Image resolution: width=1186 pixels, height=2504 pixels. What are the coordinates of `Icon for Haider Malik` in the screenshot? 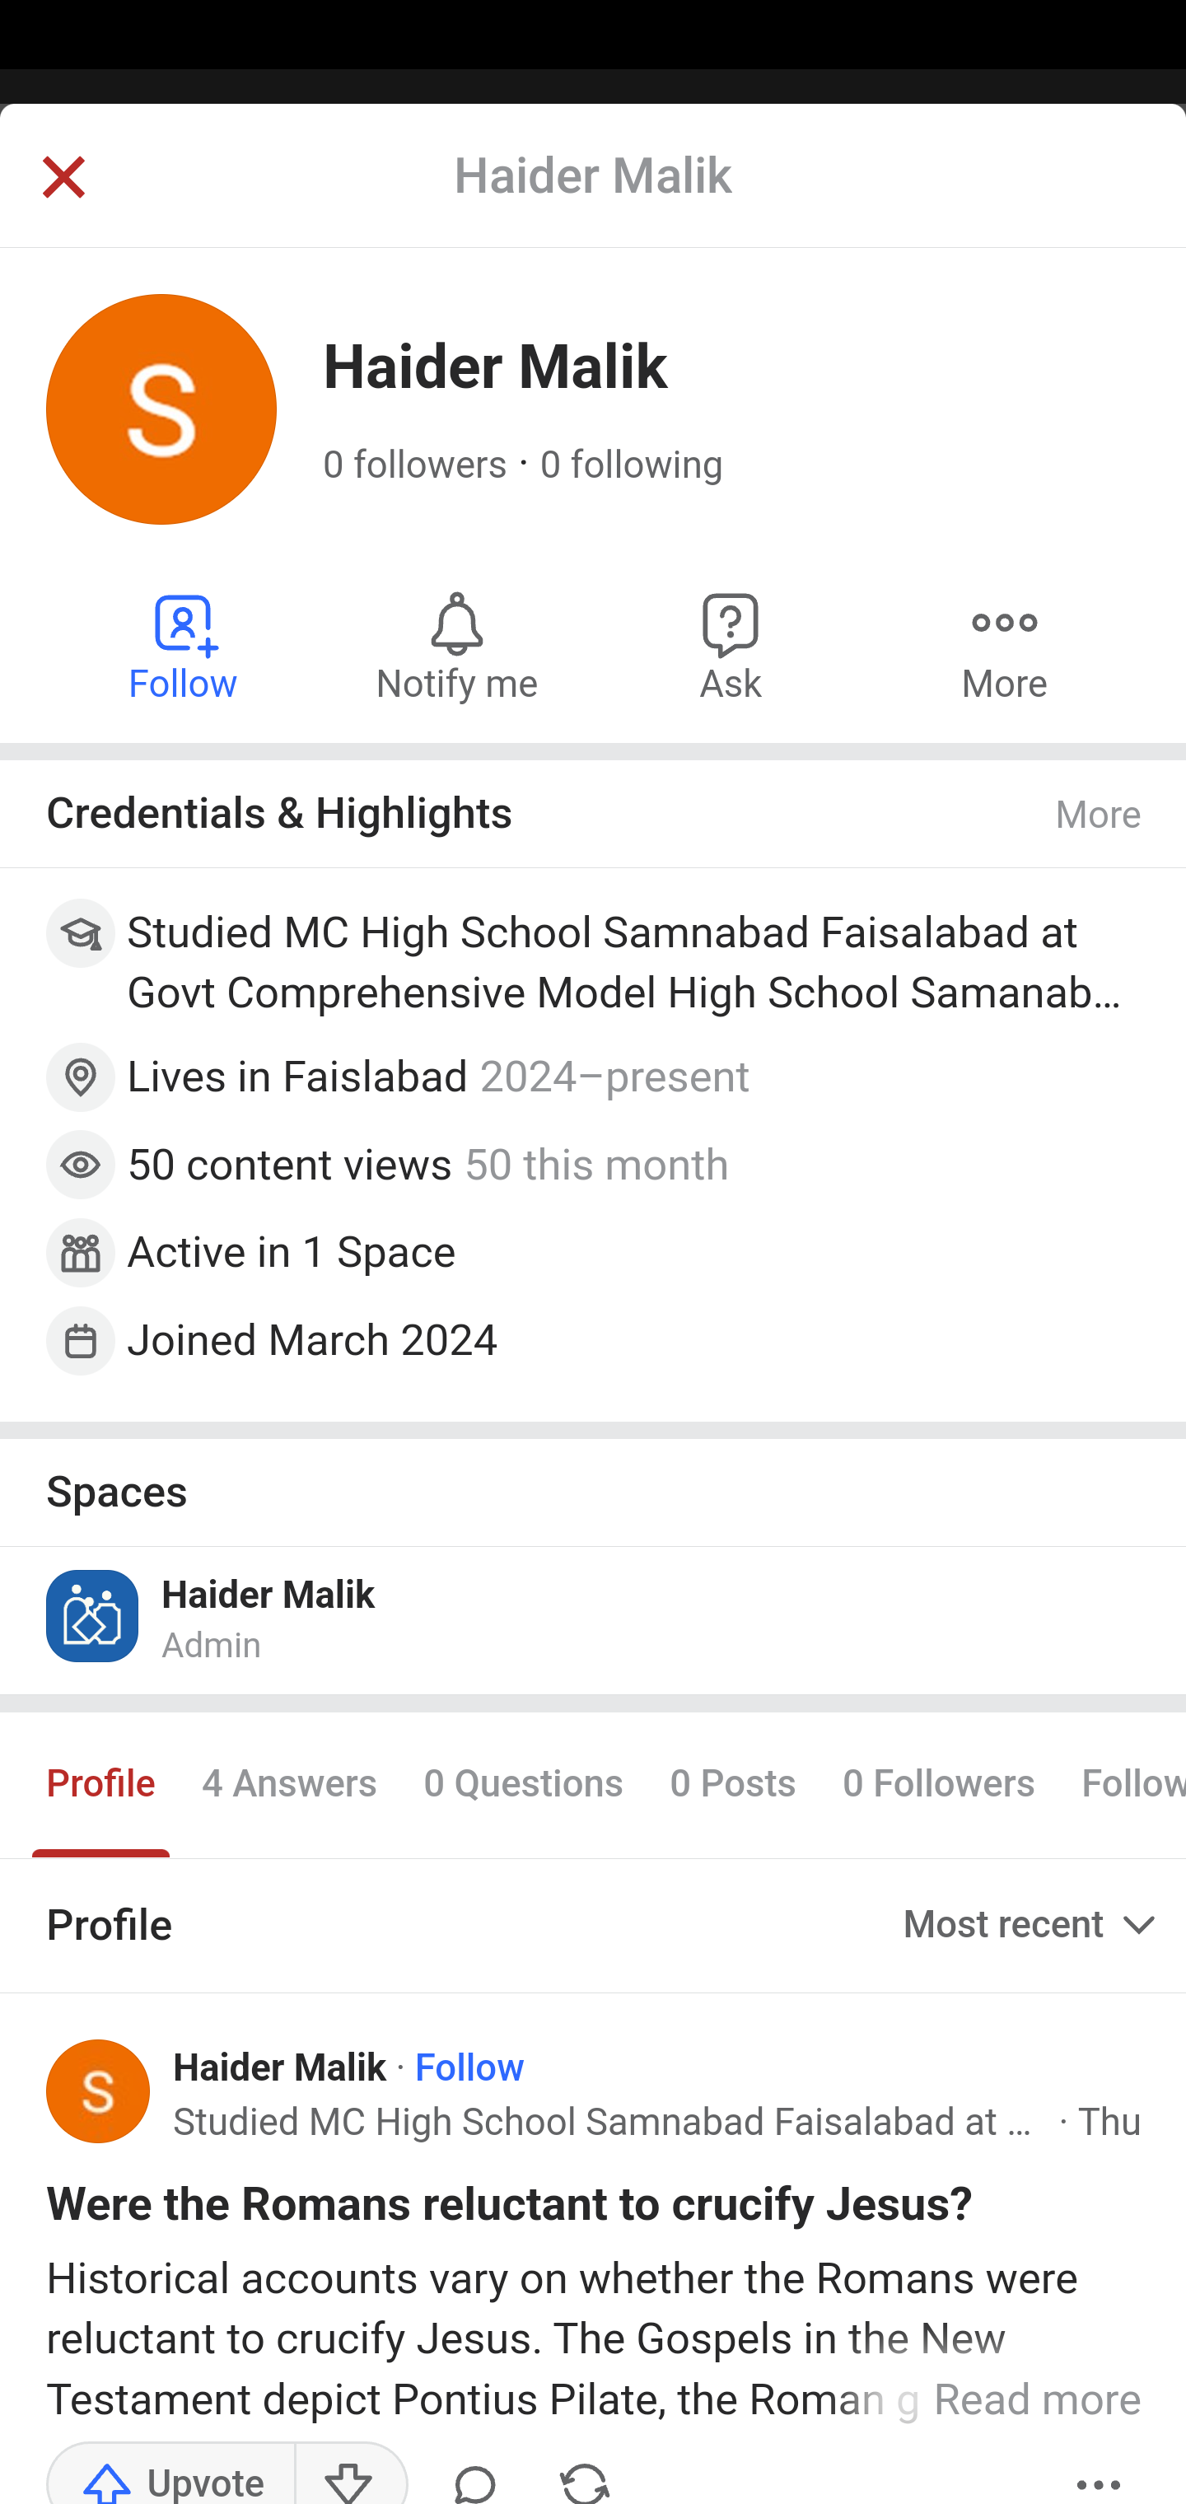 It's located at (94, 1614).